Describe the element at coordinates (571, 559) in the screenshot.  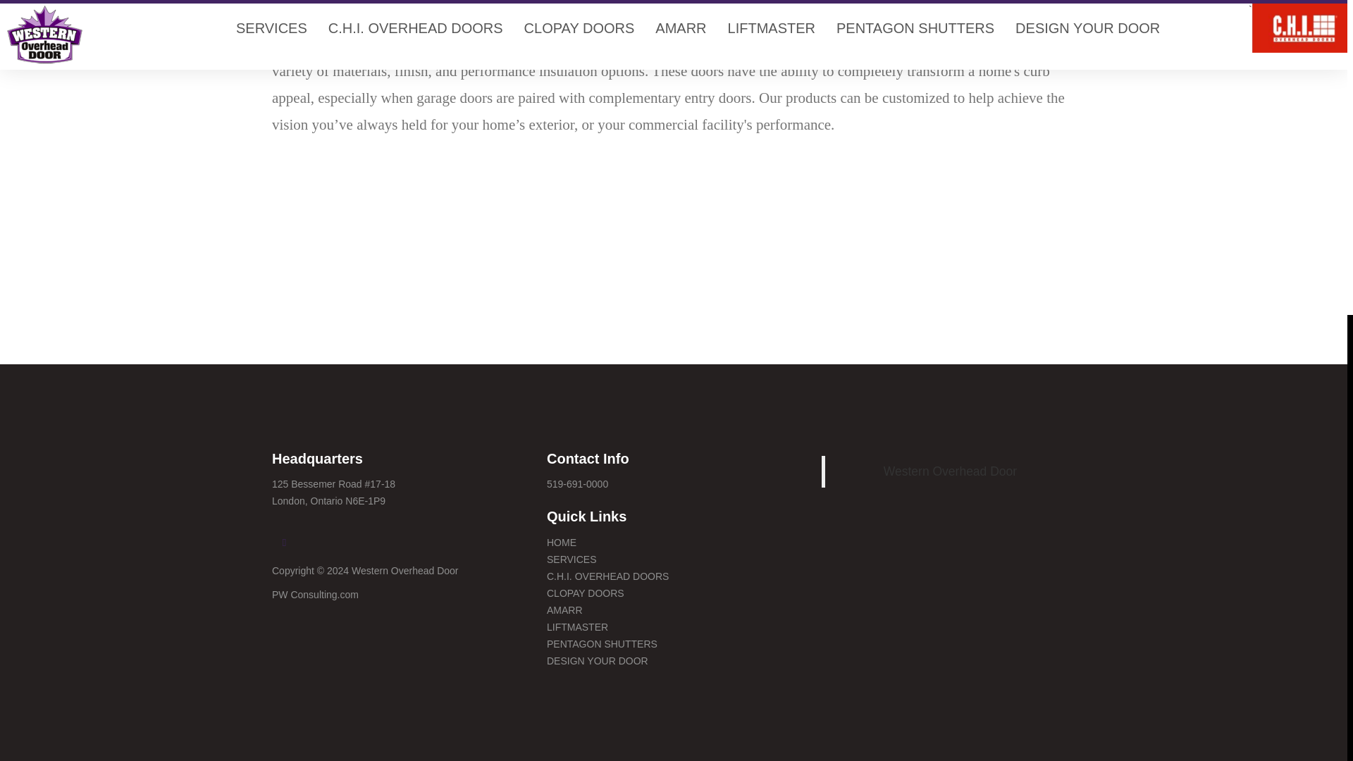
I see `SERVICES` at that location.